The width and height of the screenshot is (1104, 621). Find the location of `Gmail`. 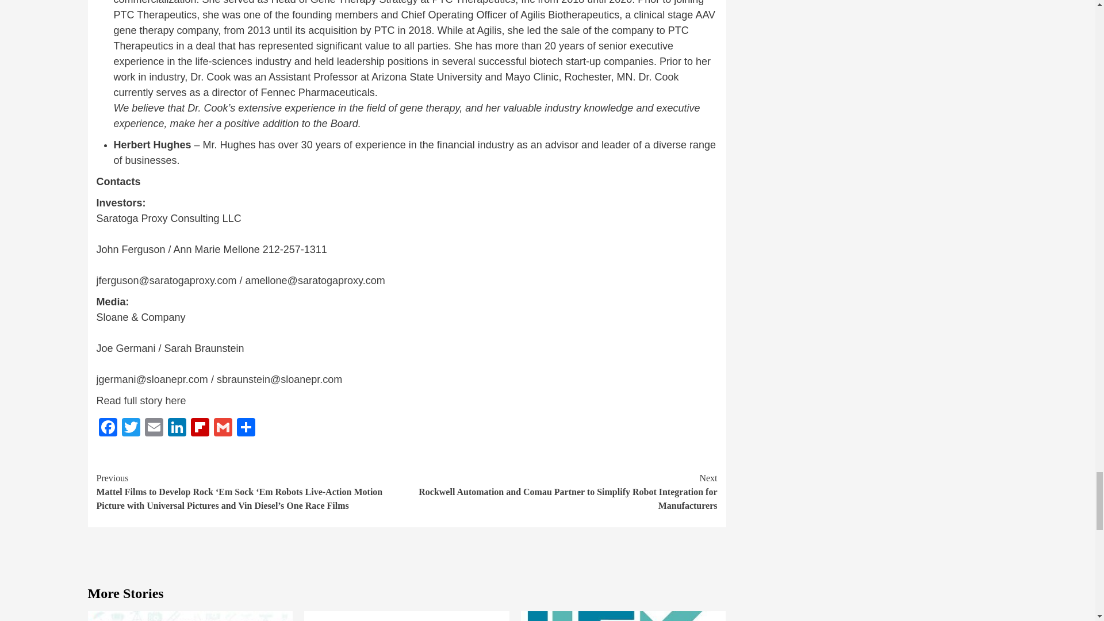

Gmail is located at coordinates (223, 428).